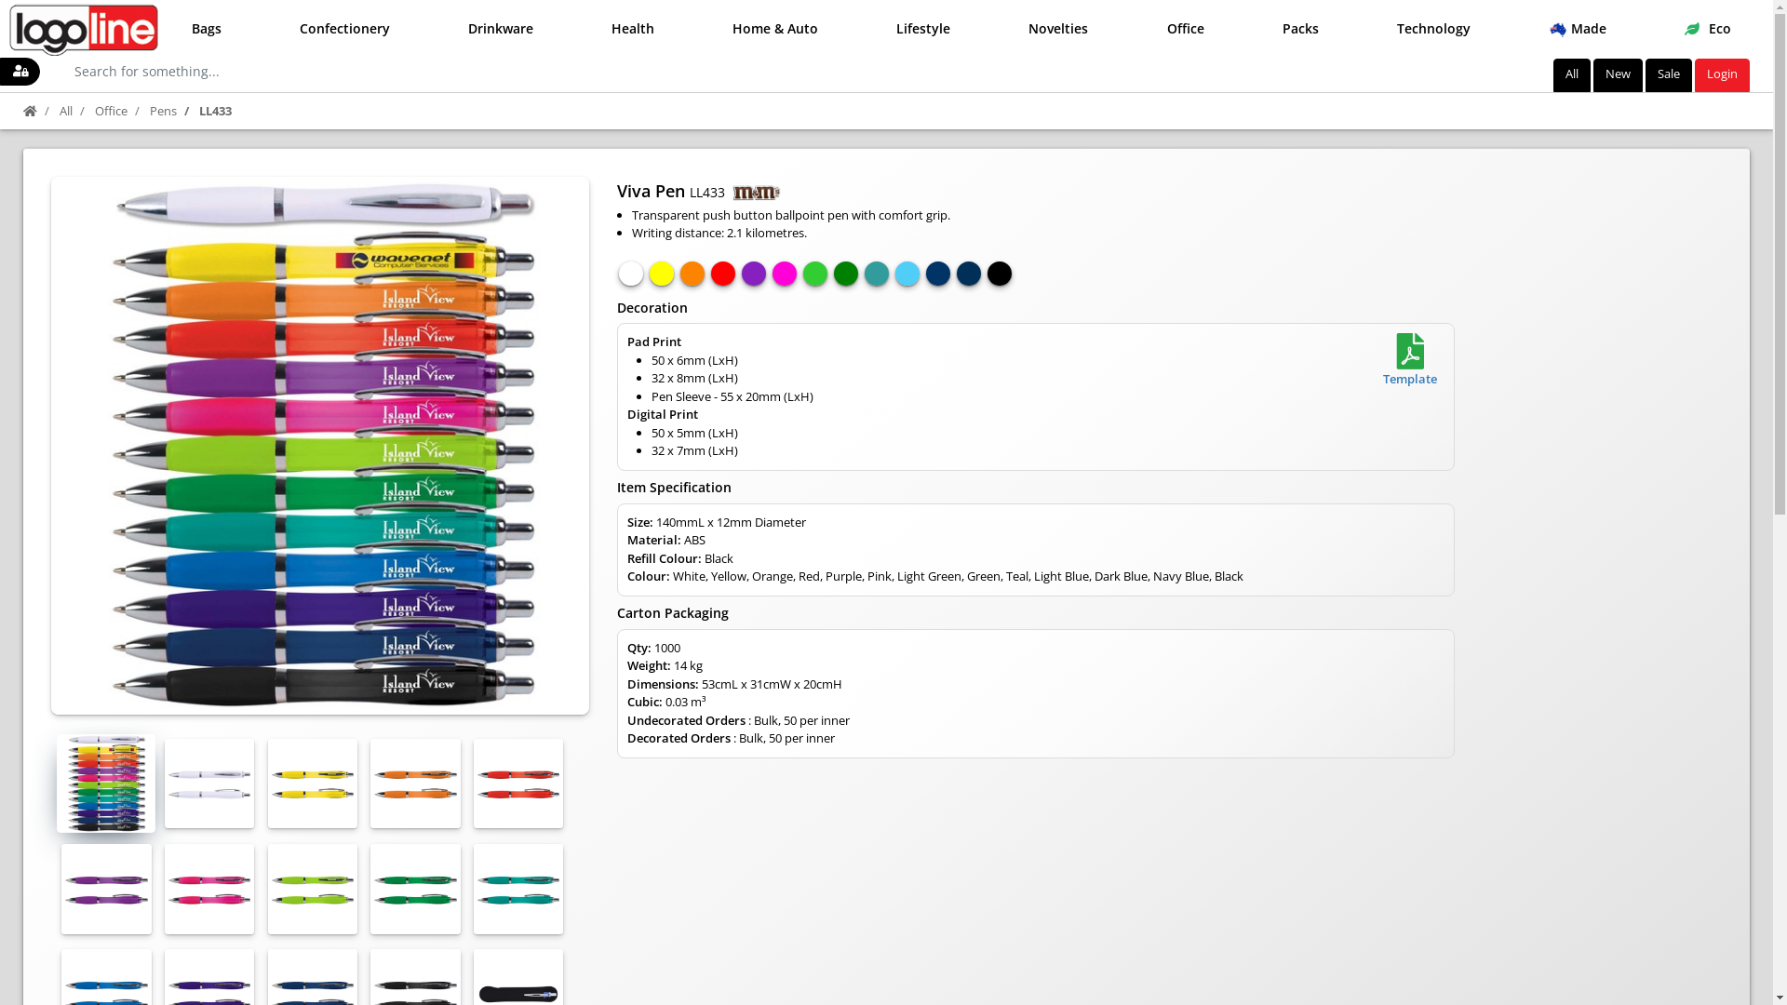 The width and height of the screenshot is (1787, 1005). Describe the element at coordinates (1410, 361) in the screenshot. I see `Template` at that location.